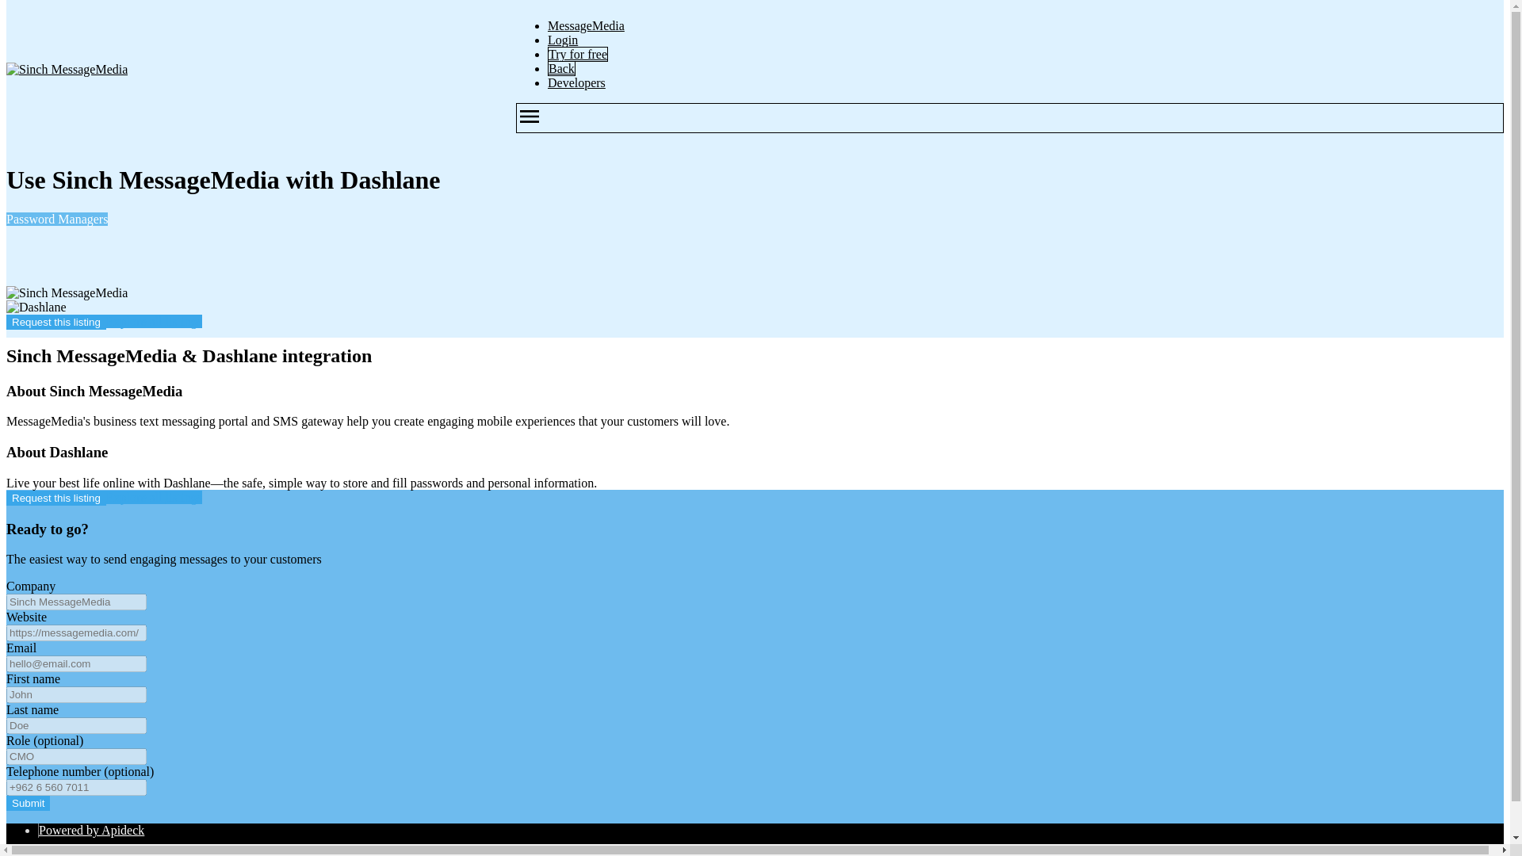 The height and width of the screenshot is (856, 1522). I want to click on Back, so click(561, 68).